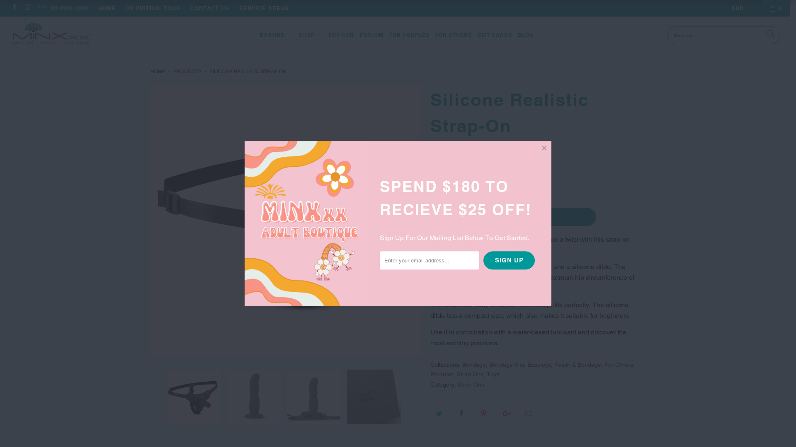 The image size is (796, 447). I want to click on BRANDS, so click(276, 36).